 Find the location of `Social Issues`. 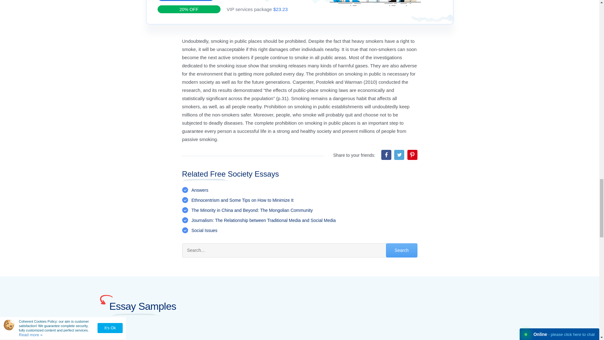

Social Issues is located at coordinates (204, 230).